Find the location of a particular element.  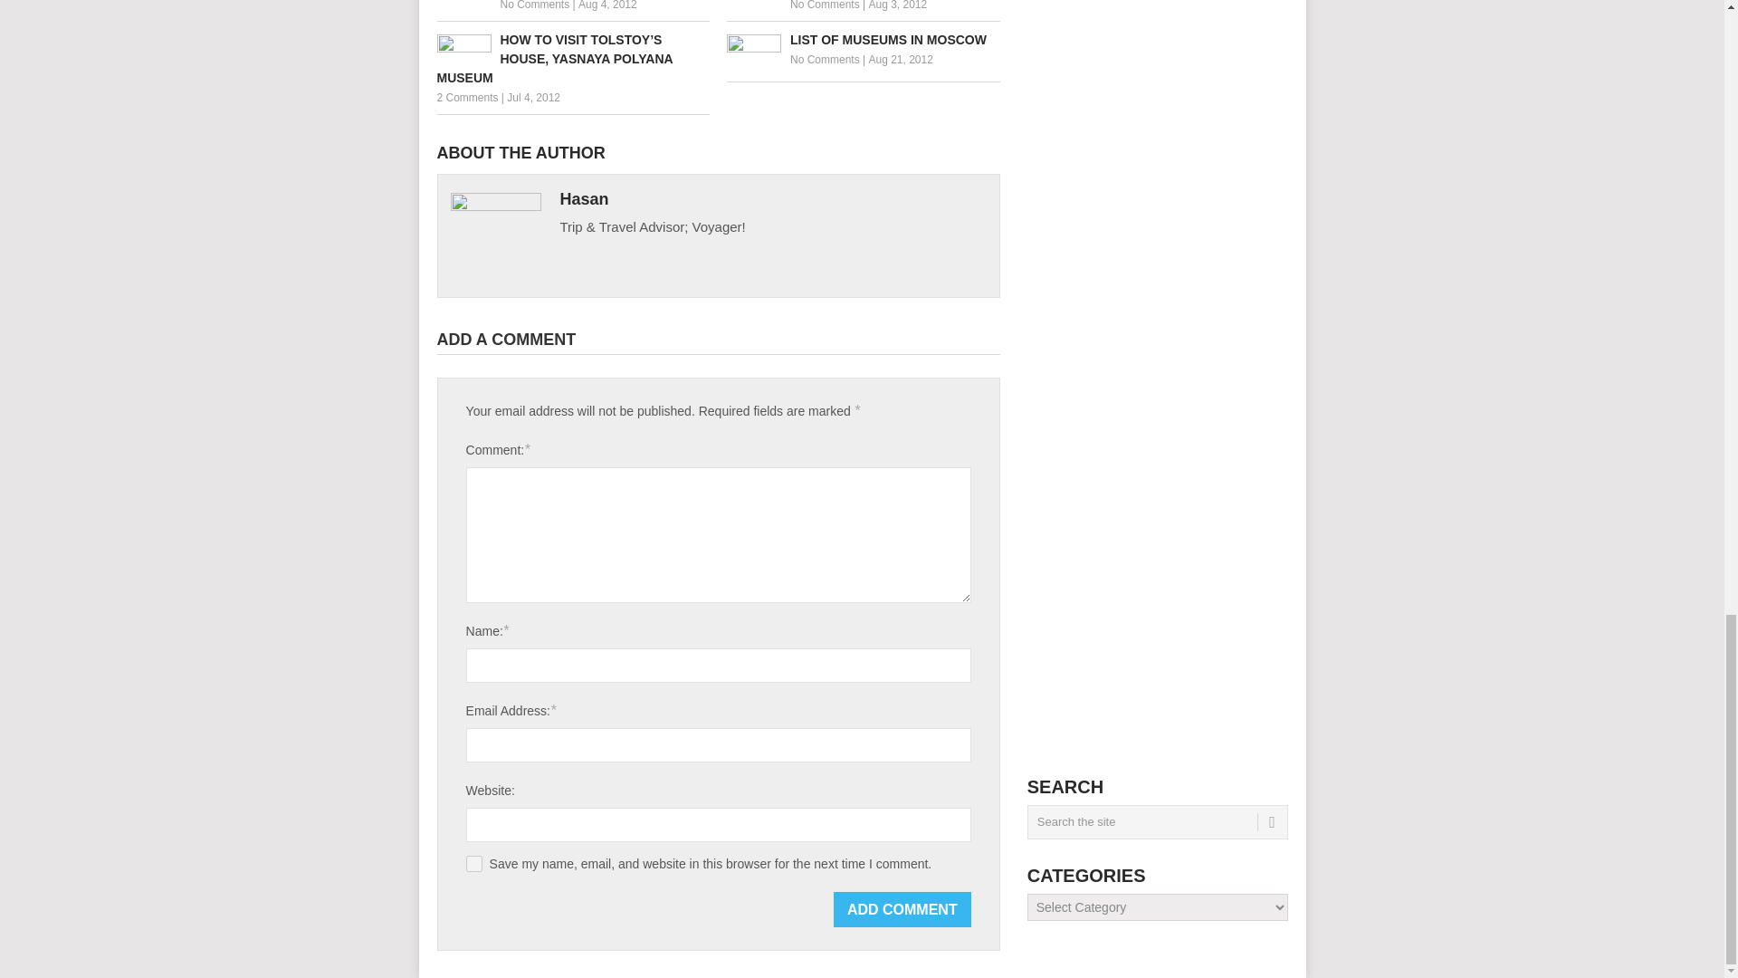

List of Museums in Moscow is located at coordinates (864, 40).